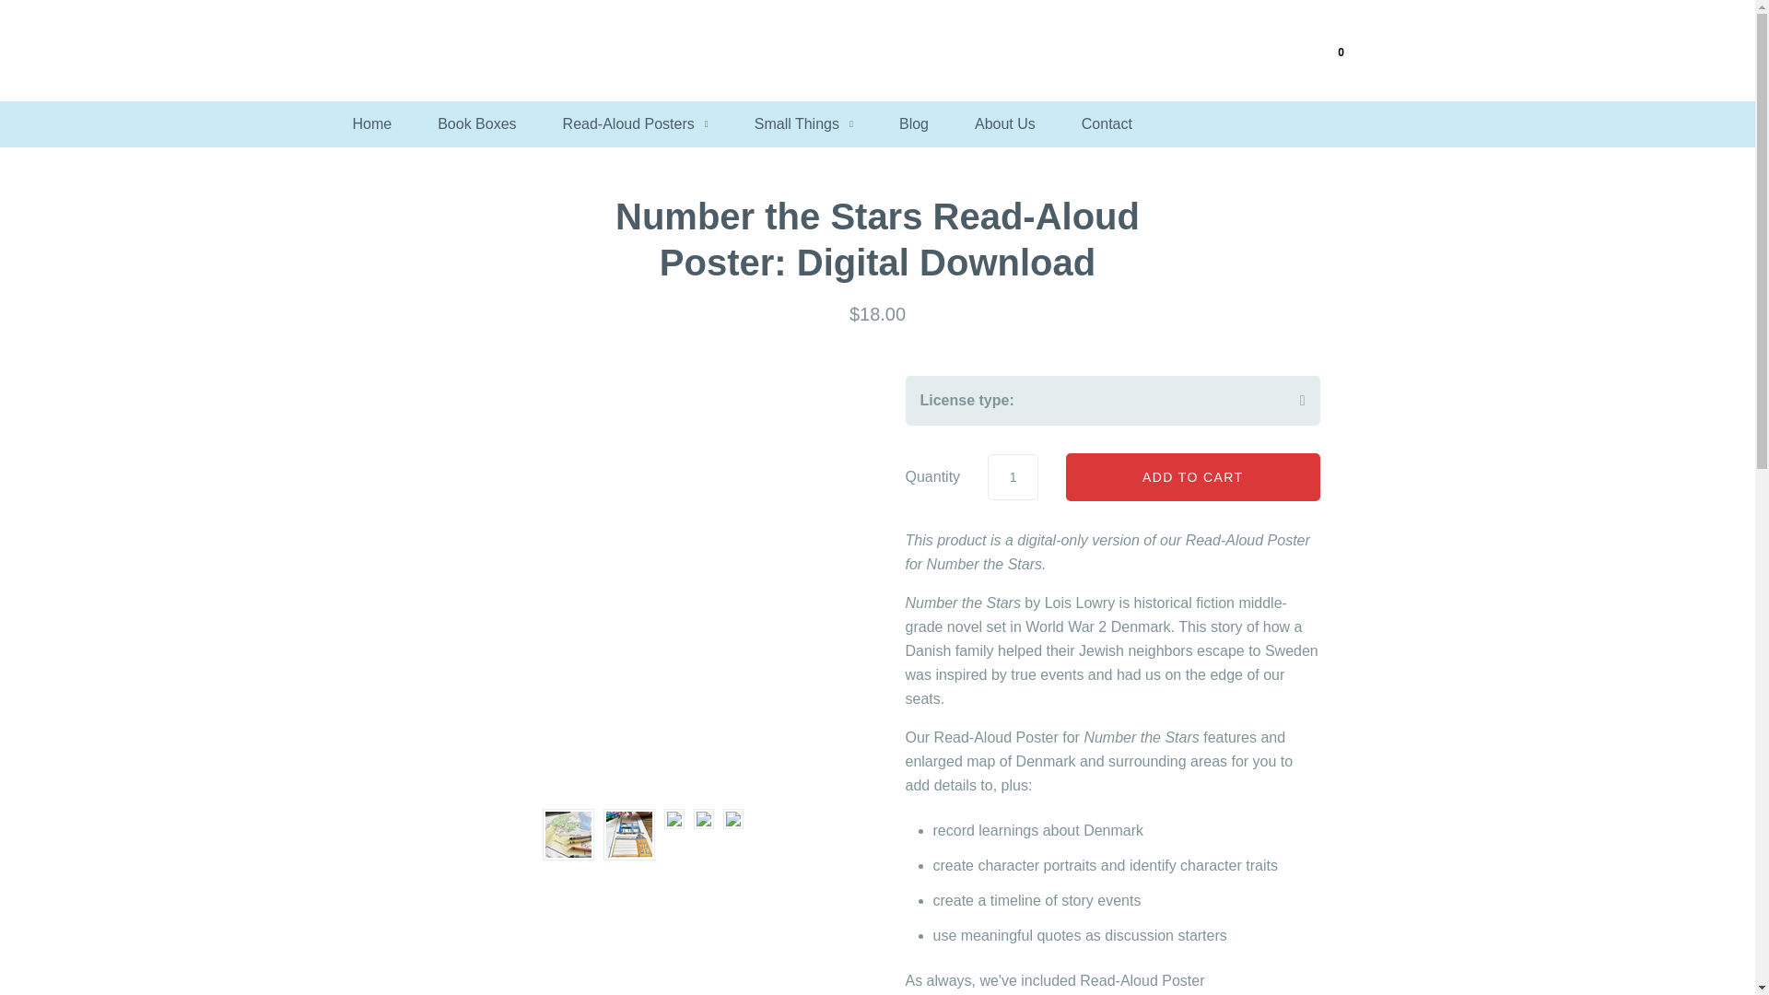  Describe the element at coordinates (914, 123) in the screenshot. I see `Blog` at that location.